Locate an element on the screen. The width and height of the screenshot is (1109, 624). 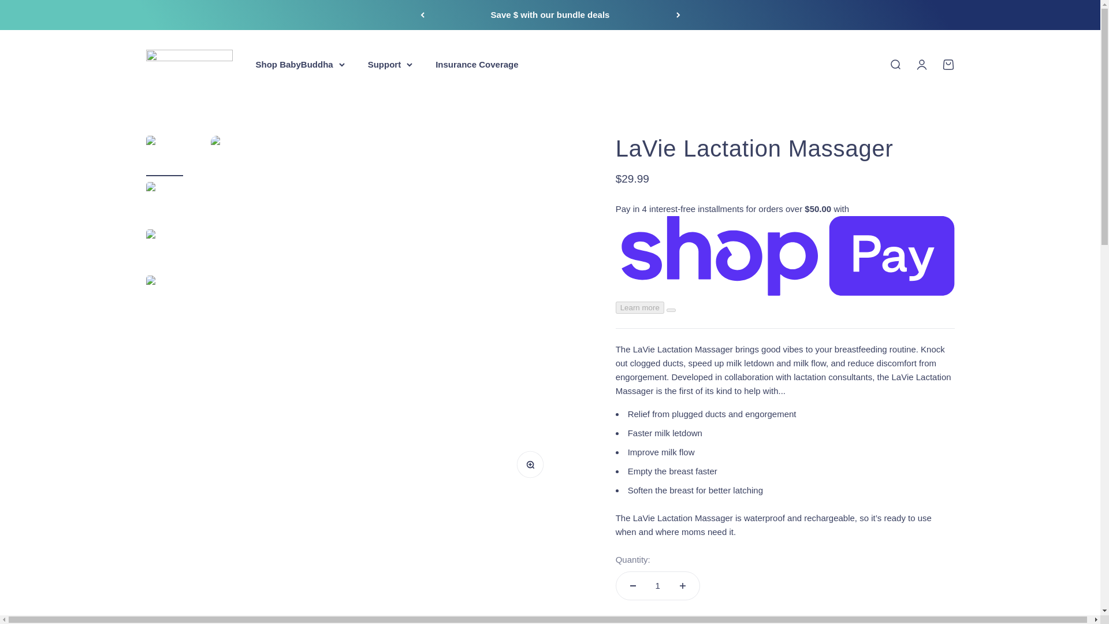
Open account page is located at coordinates (921, 65).